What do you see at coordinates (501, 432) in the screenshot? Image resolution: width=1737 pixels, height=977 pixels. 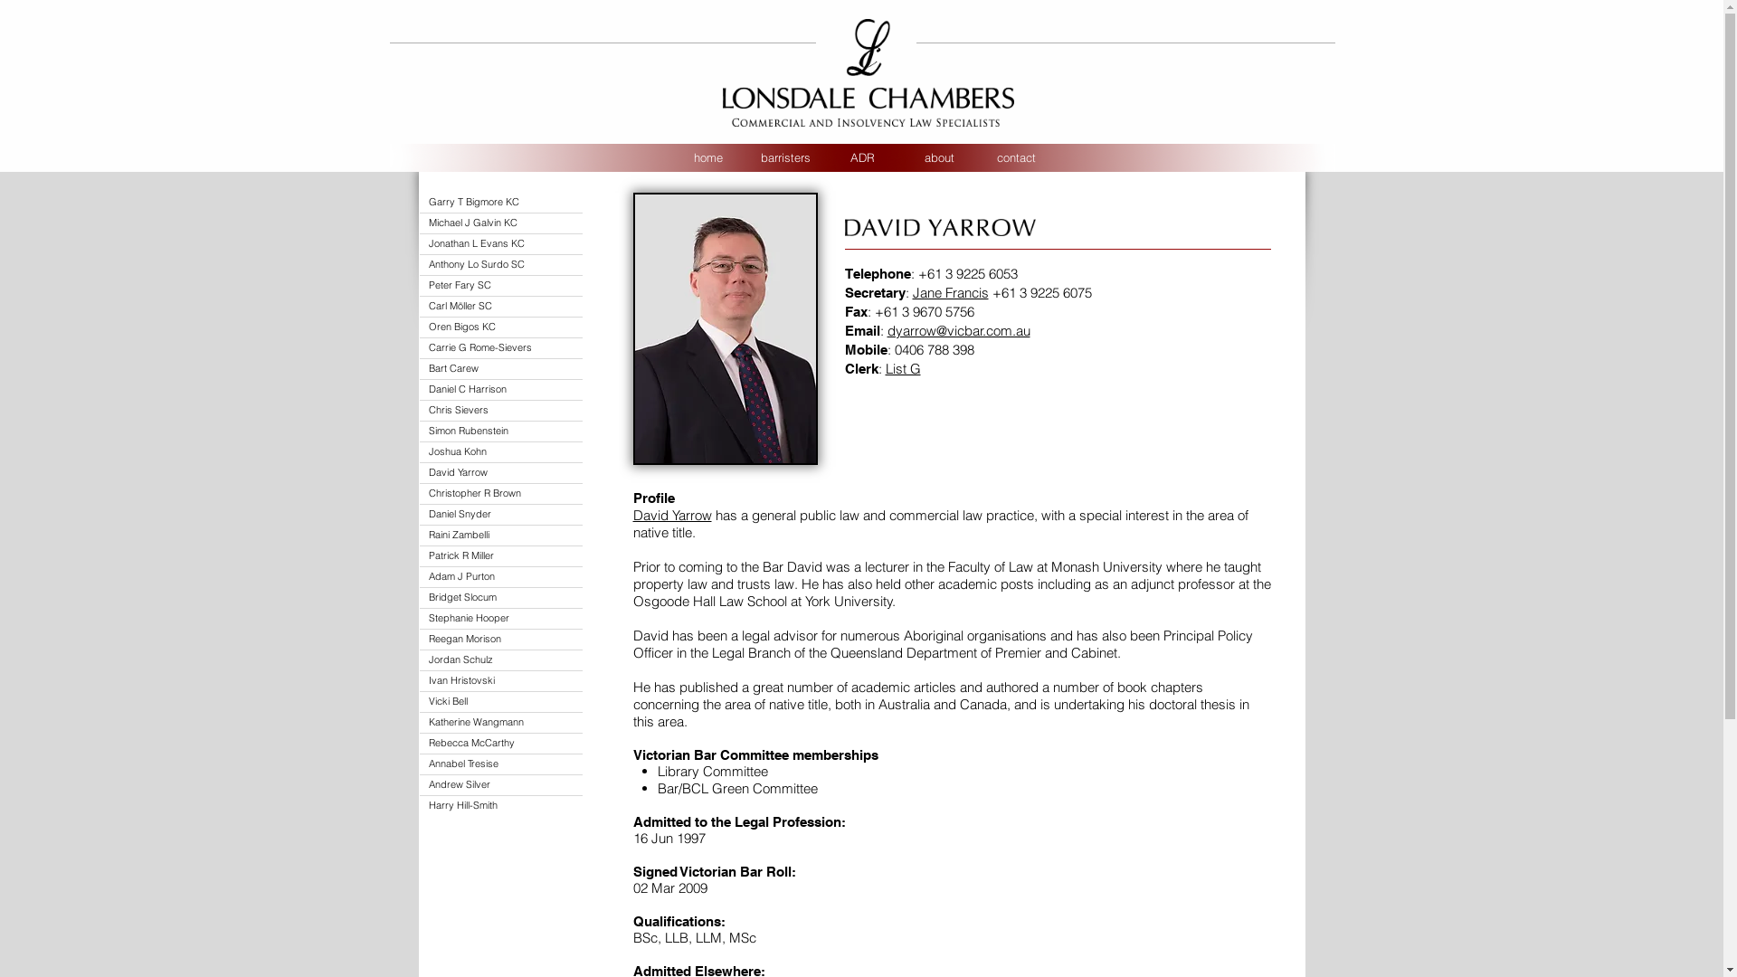 I see `Simon Rubenstein` at bounding box center [501, 432].